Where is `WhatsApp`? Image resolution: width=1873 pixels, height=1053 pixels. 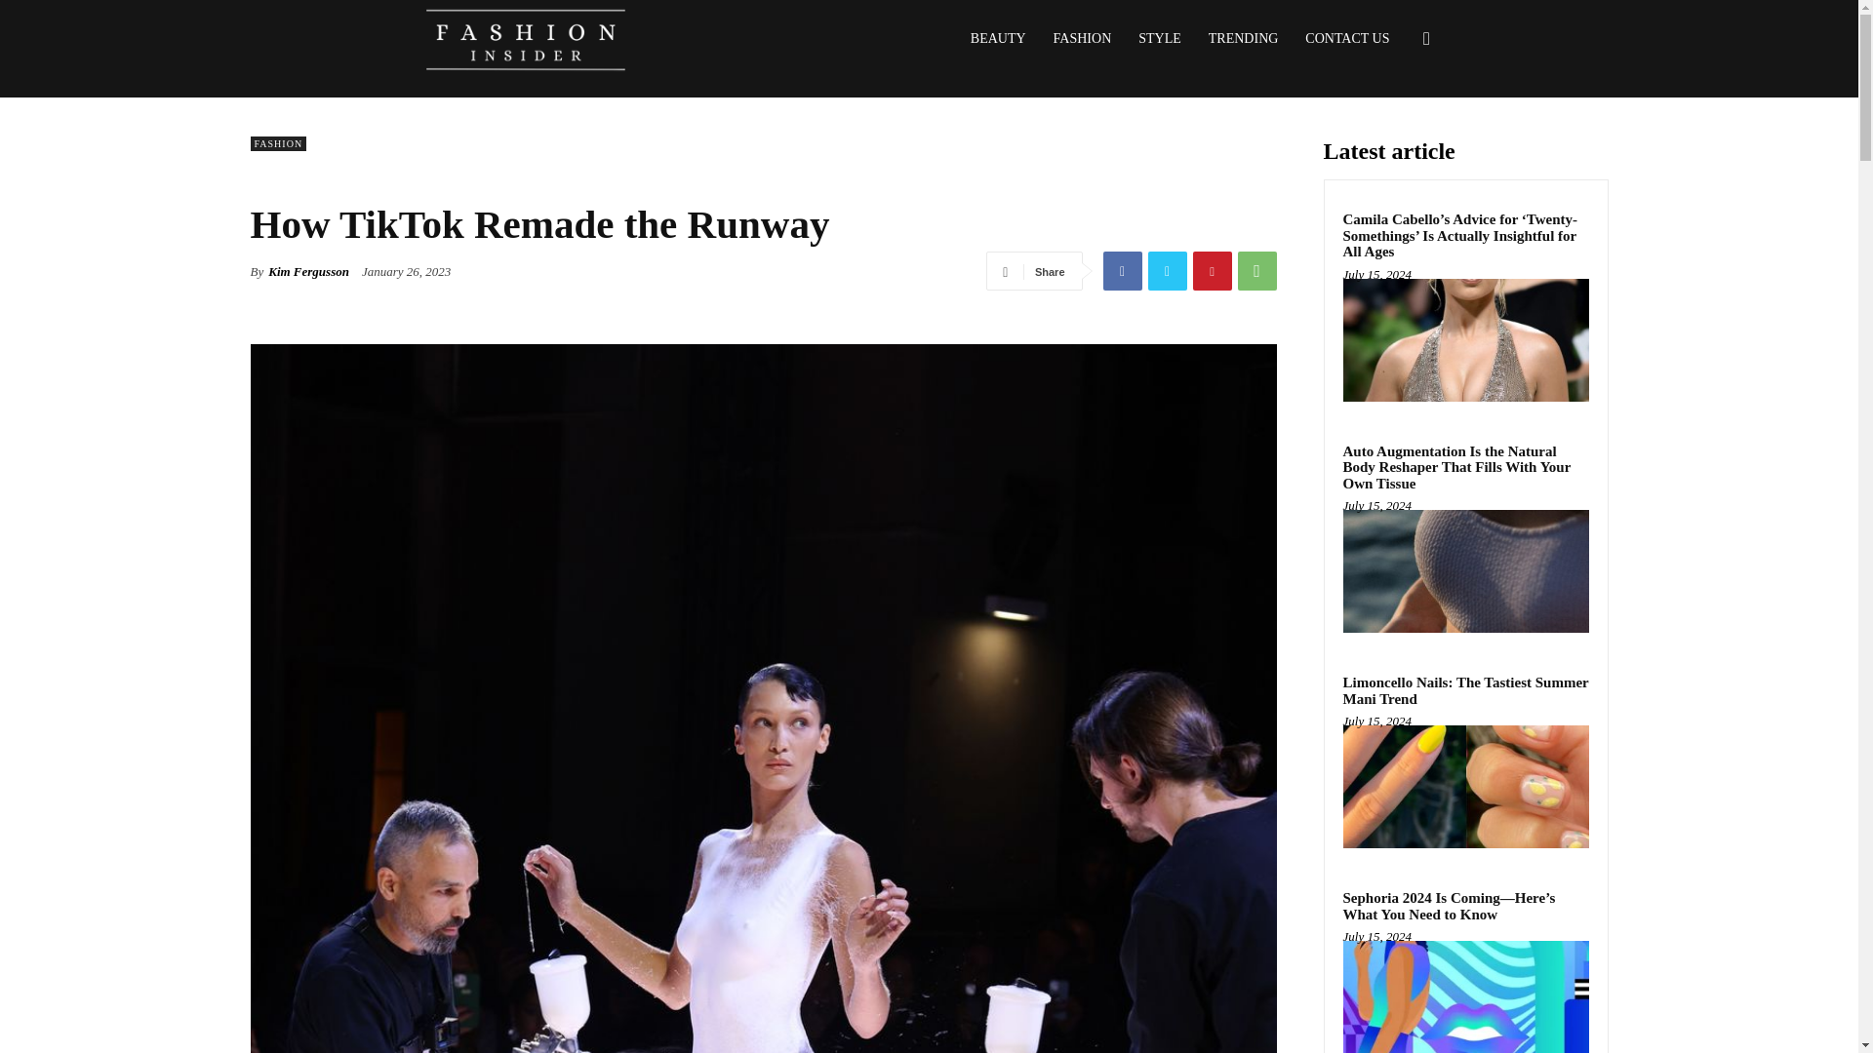 WhatsApp is located at coordinates (1255, 271).